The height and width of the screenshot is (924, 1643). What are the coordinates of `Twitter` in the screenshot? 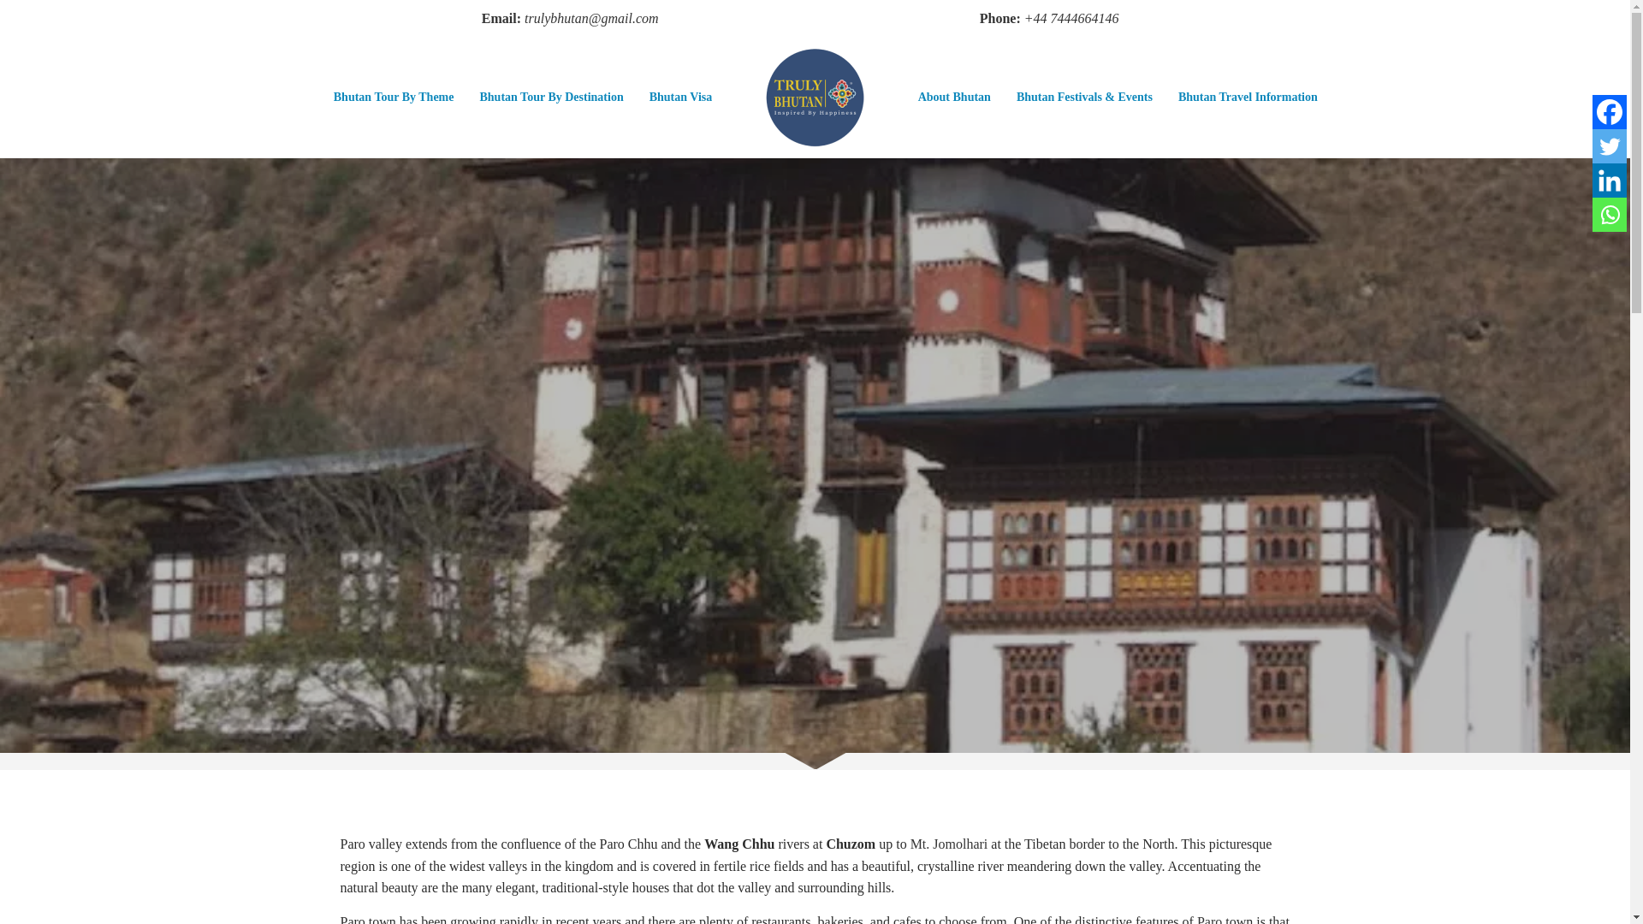 It's located at (1609, 146).